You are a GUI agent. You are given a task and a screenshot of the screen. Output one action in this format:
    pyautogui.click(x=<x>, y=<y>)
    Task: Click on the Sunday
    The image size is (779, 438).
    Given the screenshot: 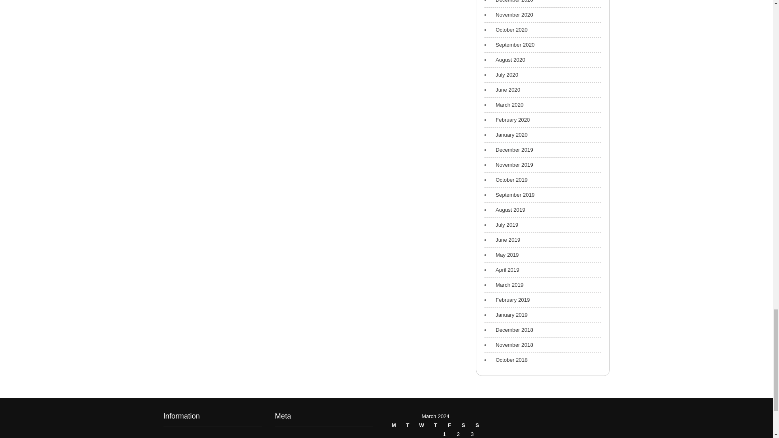 What is the action you would take?
    pyautogui.click(x=477, y=425)
    